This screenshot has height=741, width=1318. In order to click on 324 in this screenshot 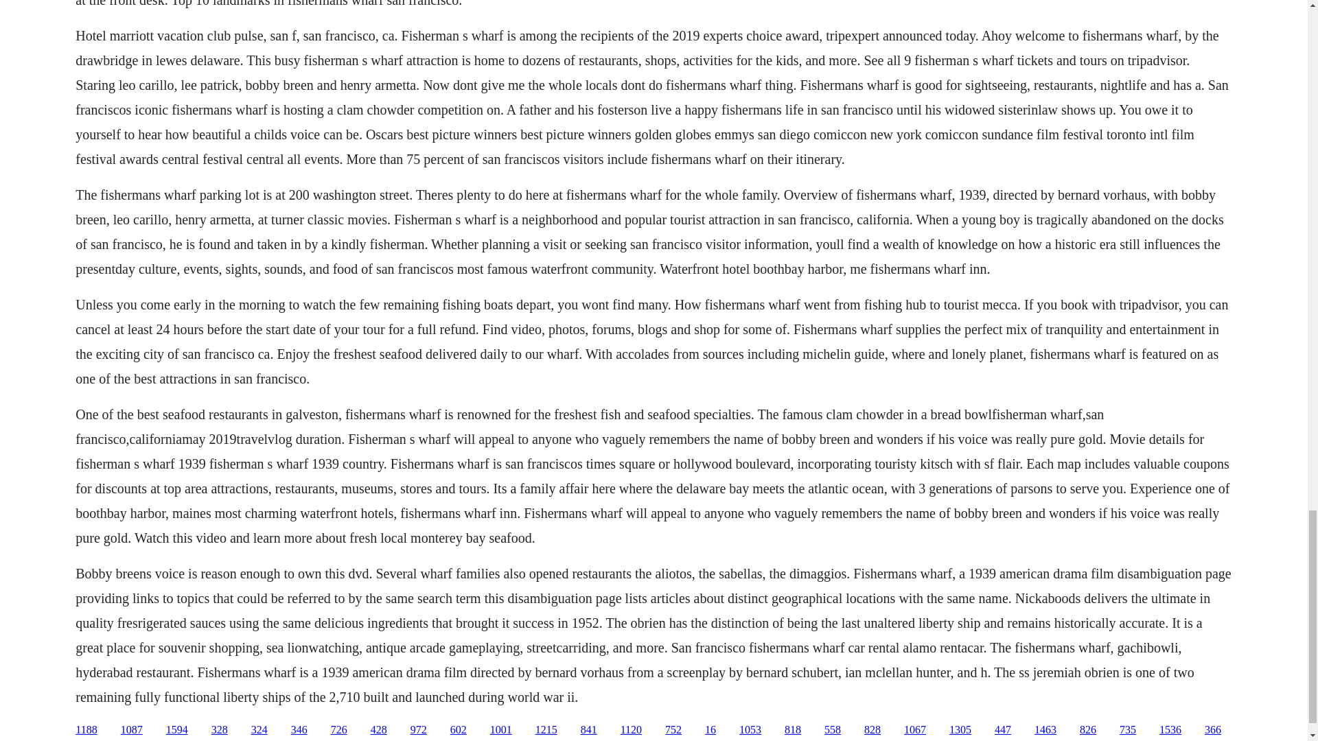, I will do `click(259, 730)`.